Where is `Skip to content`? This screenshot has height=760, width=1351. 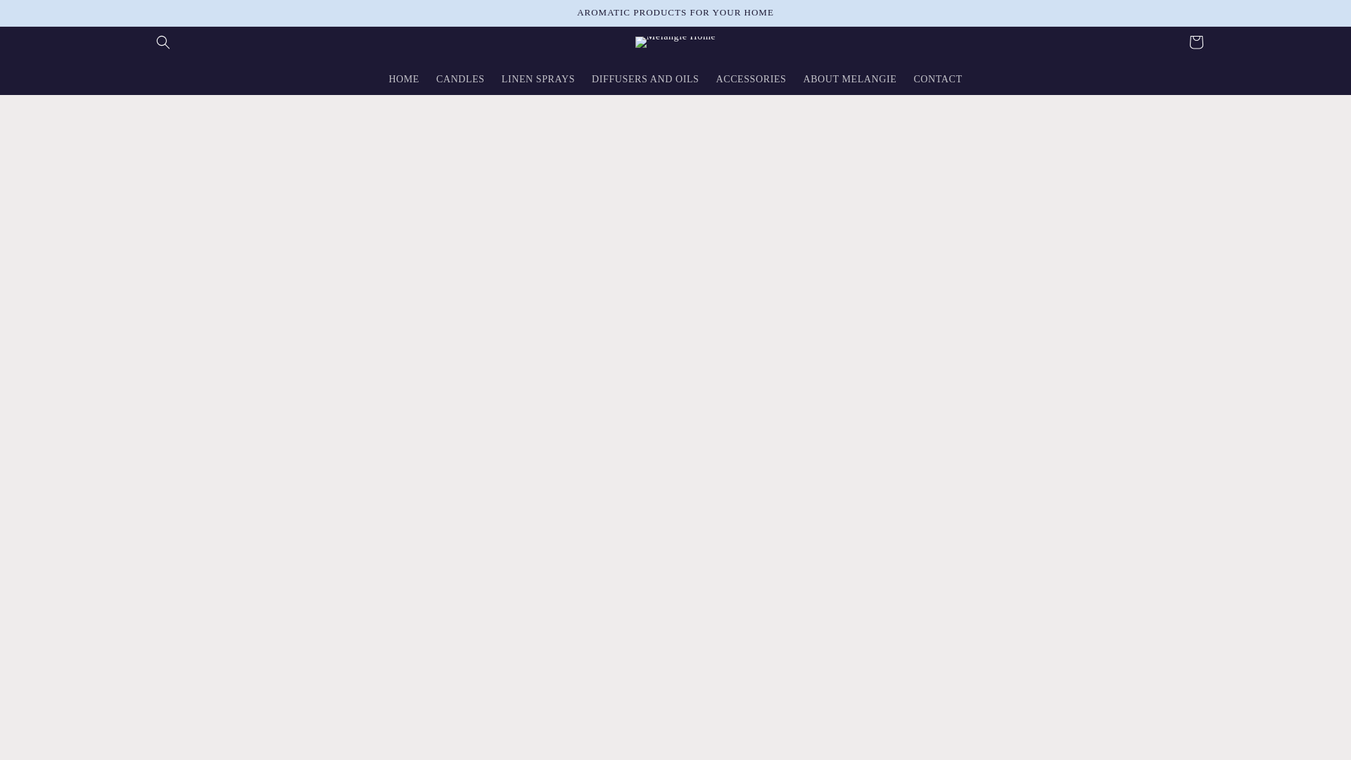 Skip to content is located at coordinates (44, 18).